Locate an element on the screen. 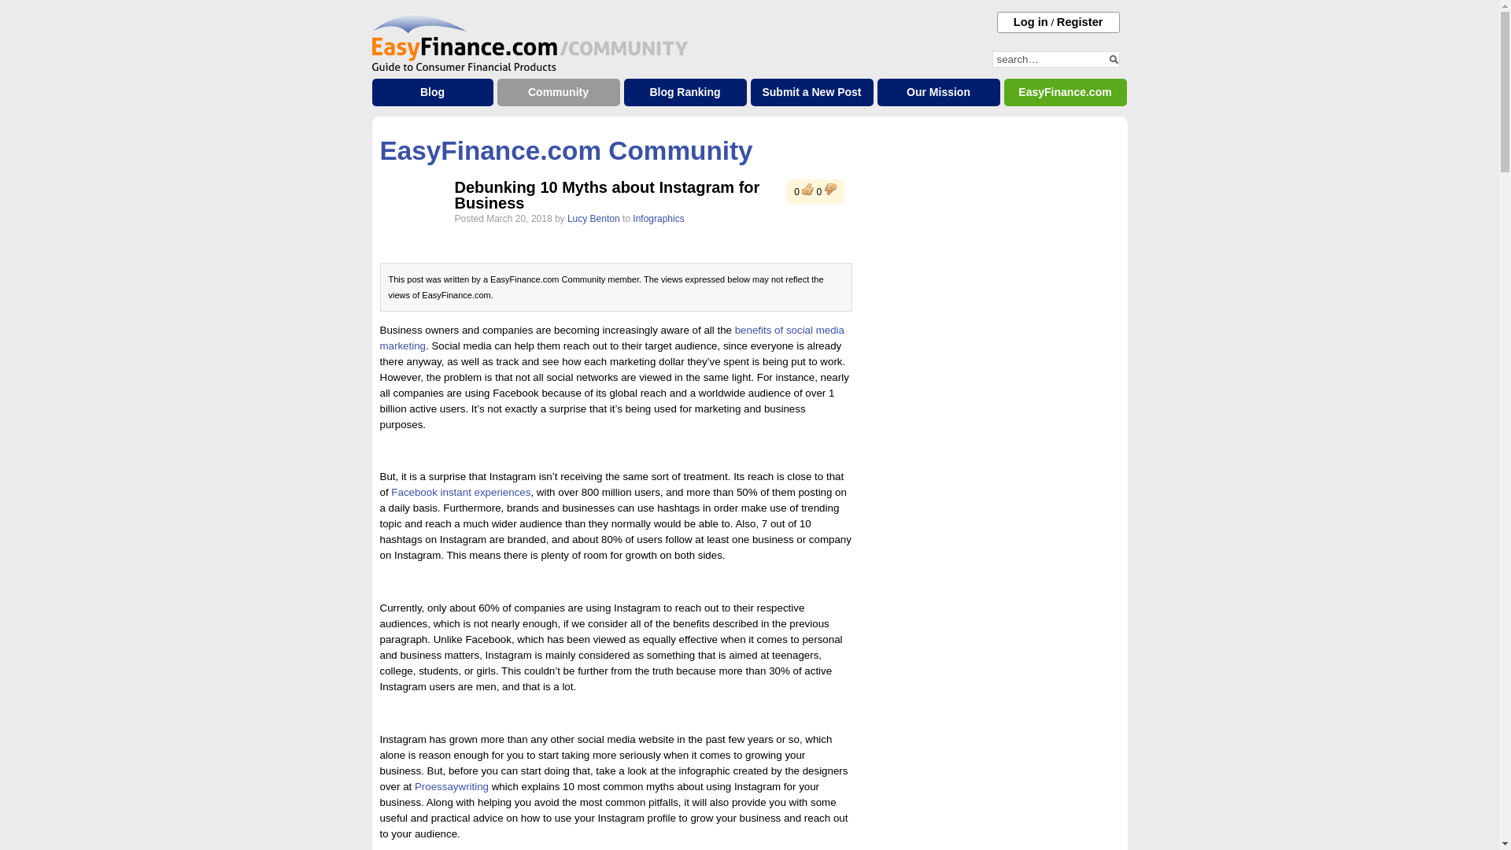 This screenshot has width=1511, height=850. Blog Ranking is located at coordinates (685, 93).